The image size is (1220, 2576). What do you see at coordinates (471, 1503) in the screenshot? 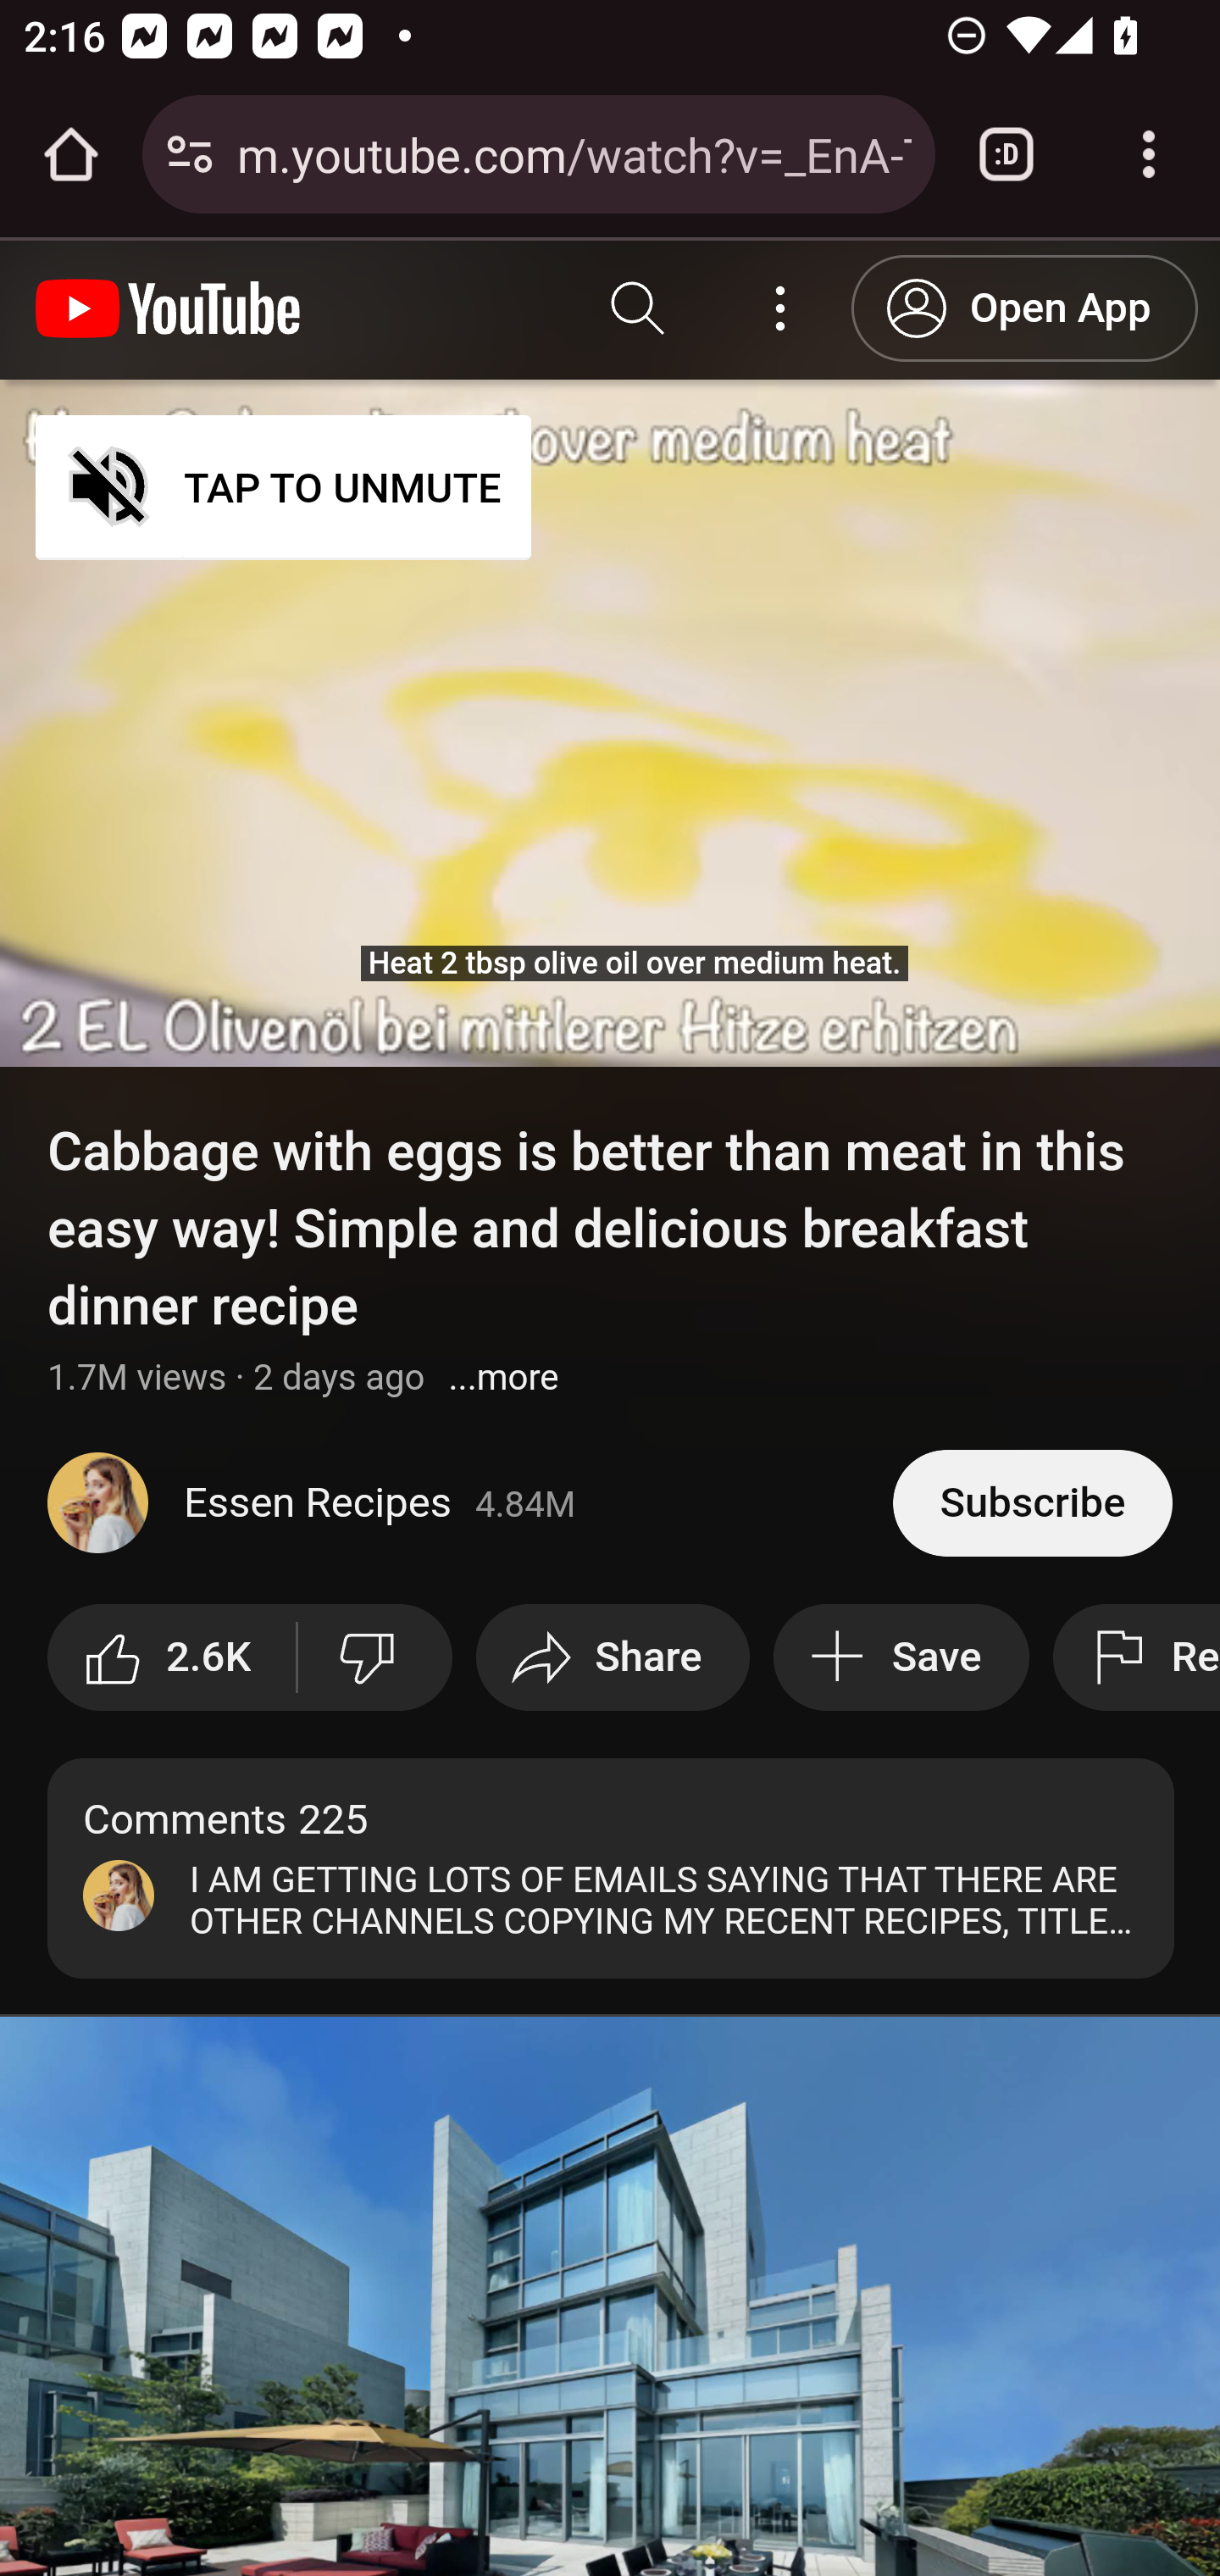
I see `Essen Recipes` at bounding box center [471, 1503].